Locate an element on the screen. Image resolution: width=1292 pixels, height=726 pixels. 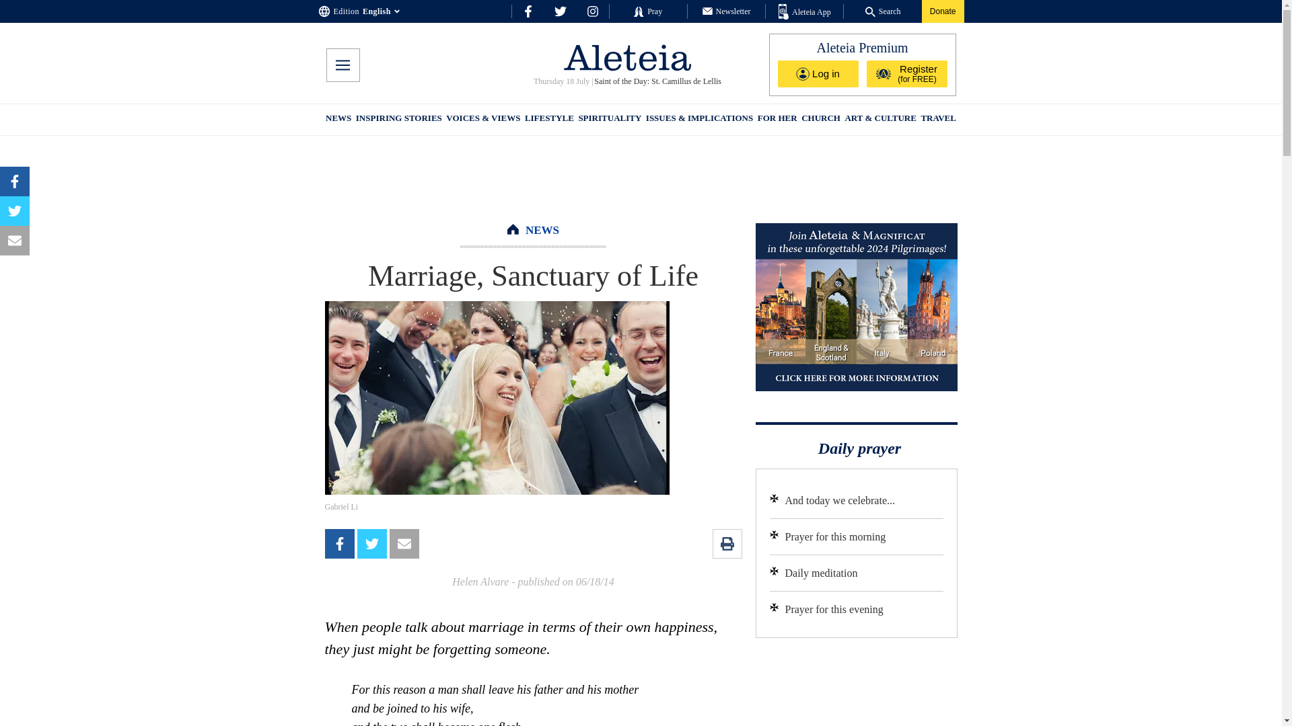
Search is located at coordinates (883, 11).